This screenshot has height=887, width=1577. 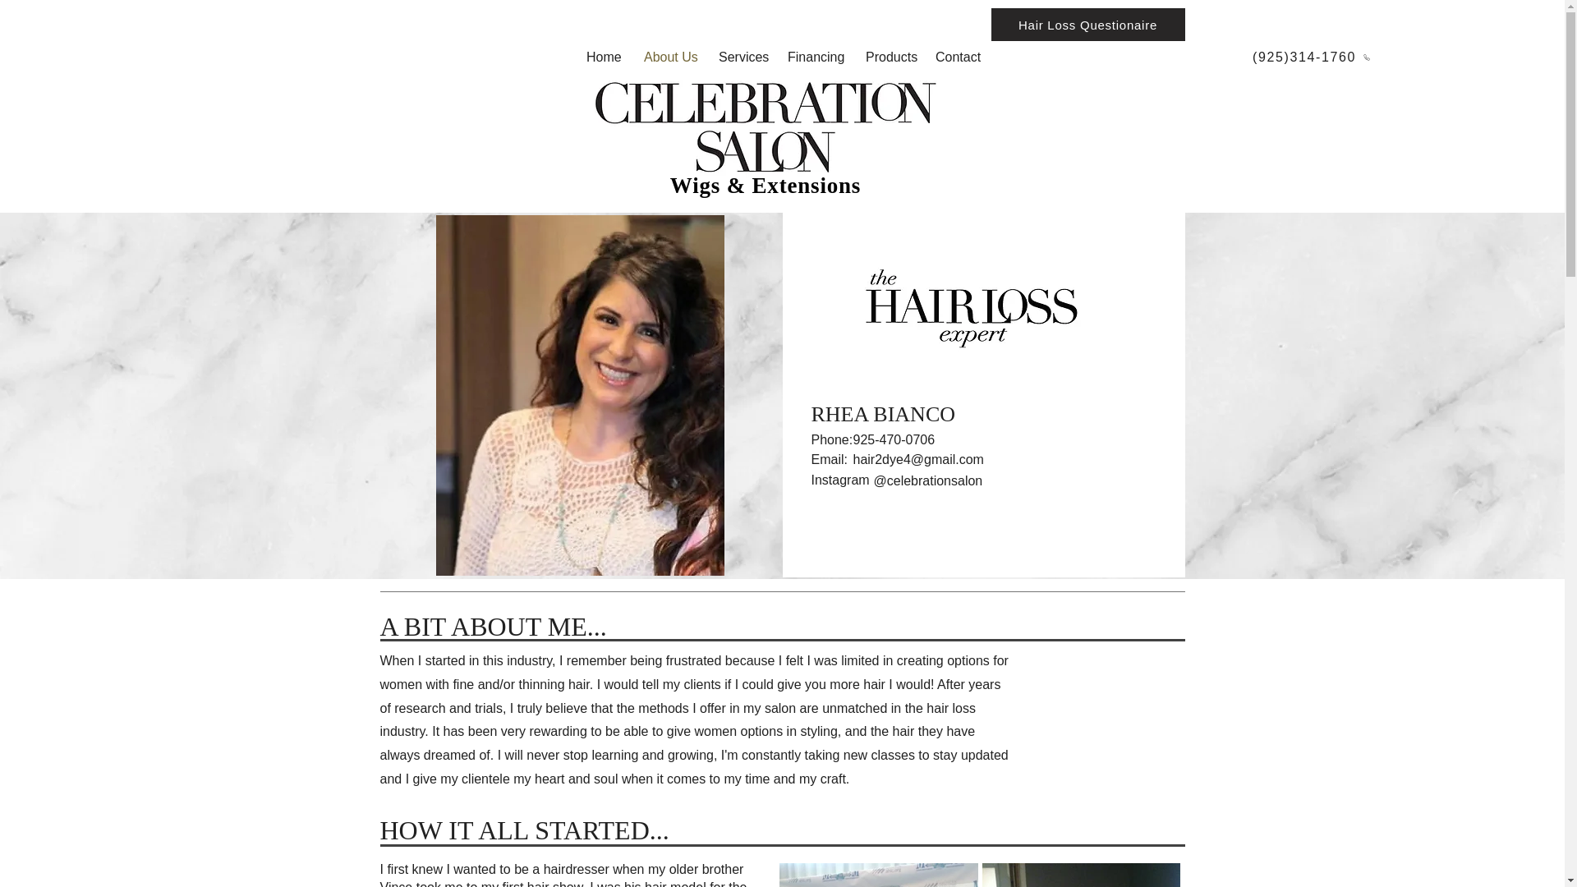 I want to click on Services, so click(x=741, y=57).